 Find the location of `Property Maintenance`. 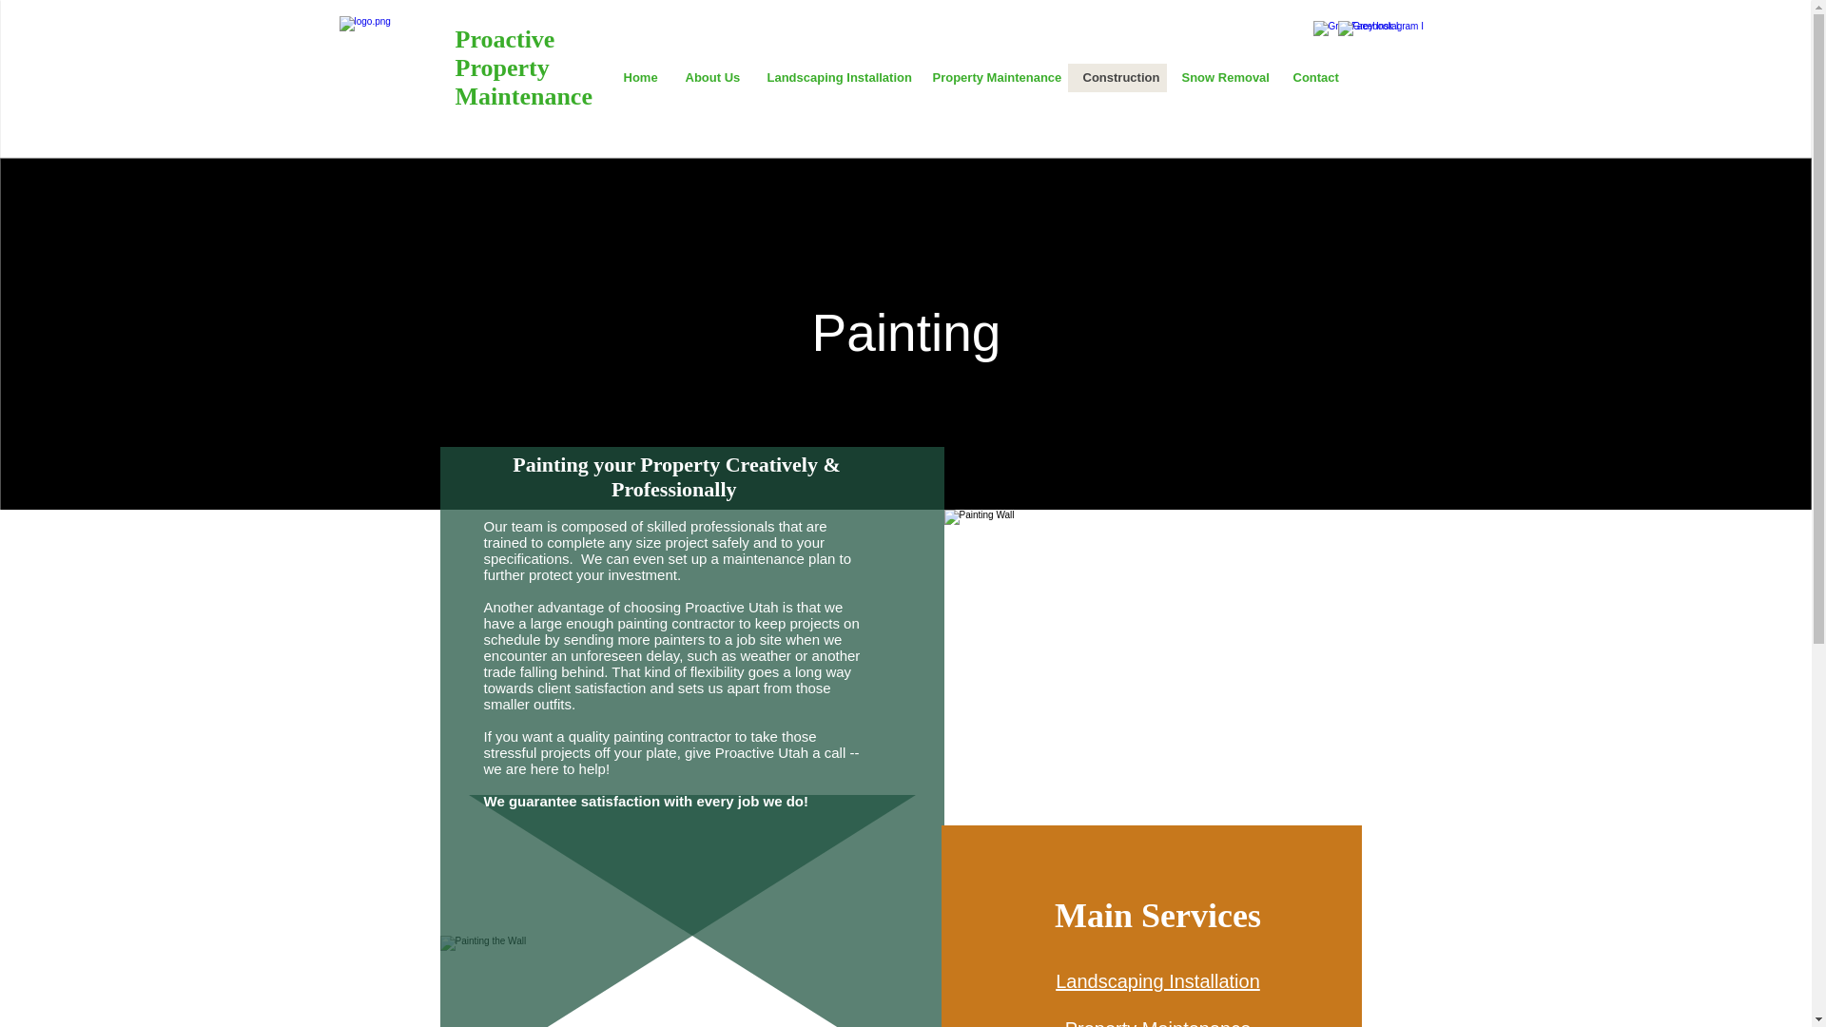

Property Maintenance is located at coordinates (1157, 1023).